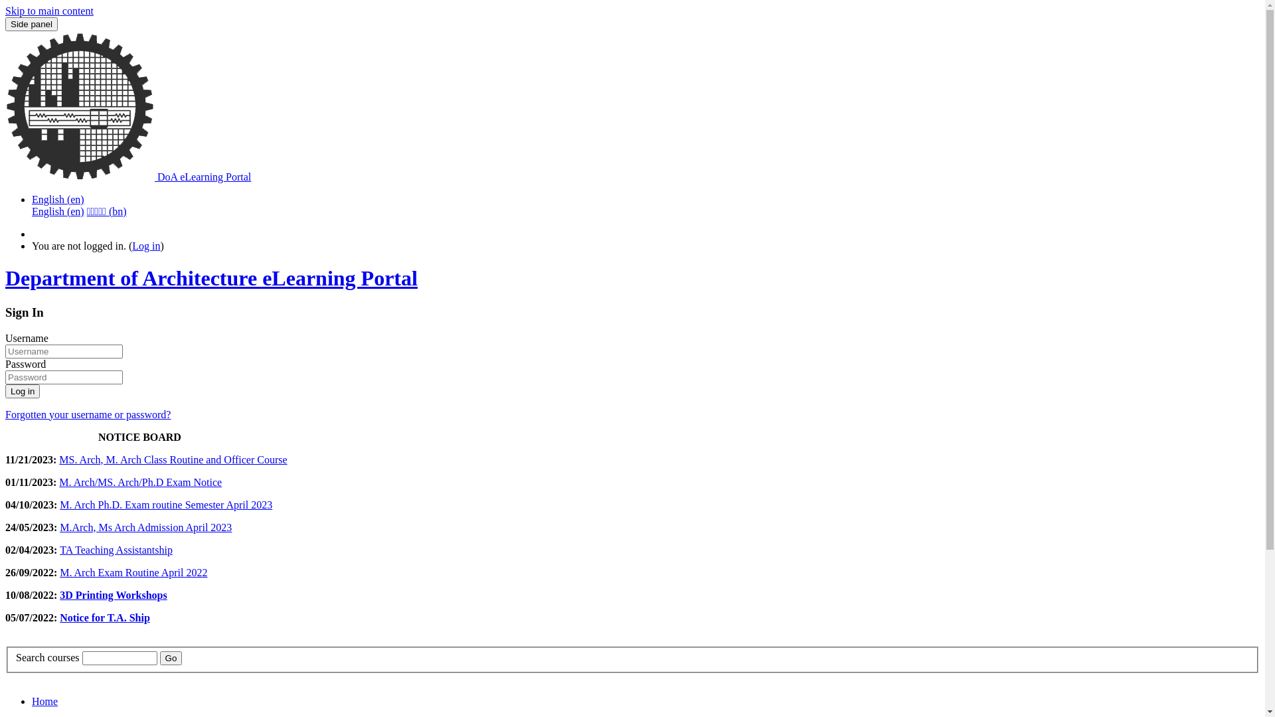 The width and height of the screenshot is (1275, 717). Describe the element at coordinates (173, 459) in the screenshot. I see `MS. Arch, M. Arch Class Routine and Officer Course` at that location.